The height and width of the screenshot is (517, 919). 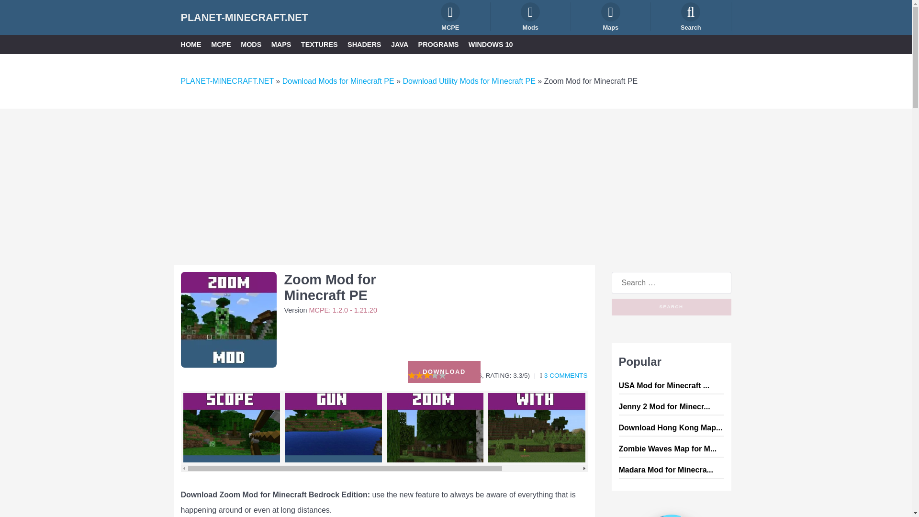 I want to click on WINDOWS 10, so click(x=491, y=44).